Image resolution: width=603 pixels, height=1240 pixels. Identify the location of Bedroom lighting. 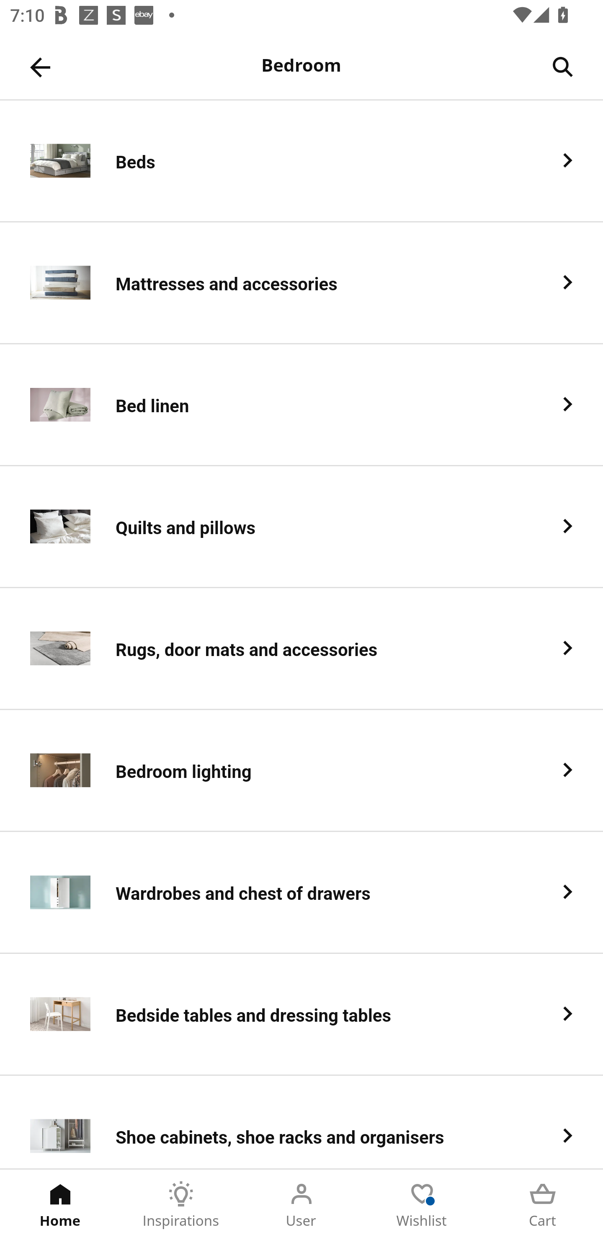
(301, 771).